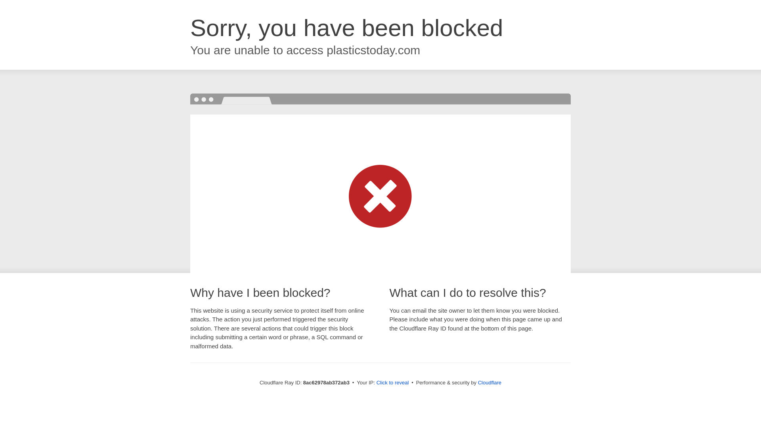 Image resolution: width=761 pixels, height=428 pixels. I want to click on Cloudflare, so click(489, 382).